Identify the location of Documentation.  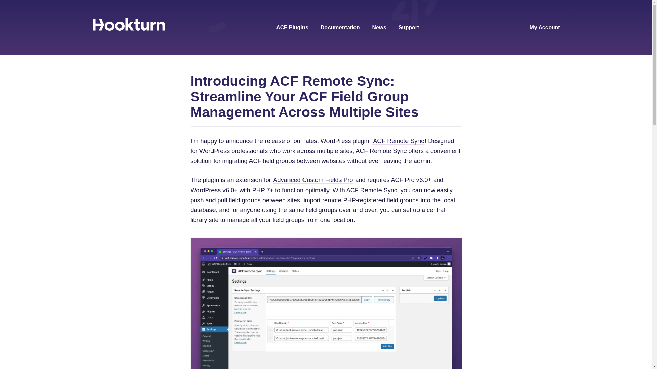
(340, 28).